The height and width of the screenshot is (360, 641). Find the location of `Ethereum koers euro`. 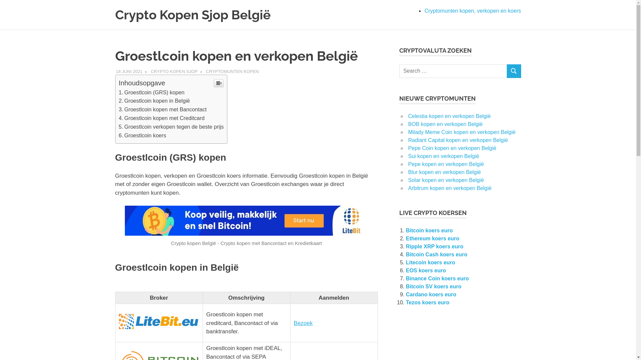

Ethereum koers euro is located at coordinates (433, 239).